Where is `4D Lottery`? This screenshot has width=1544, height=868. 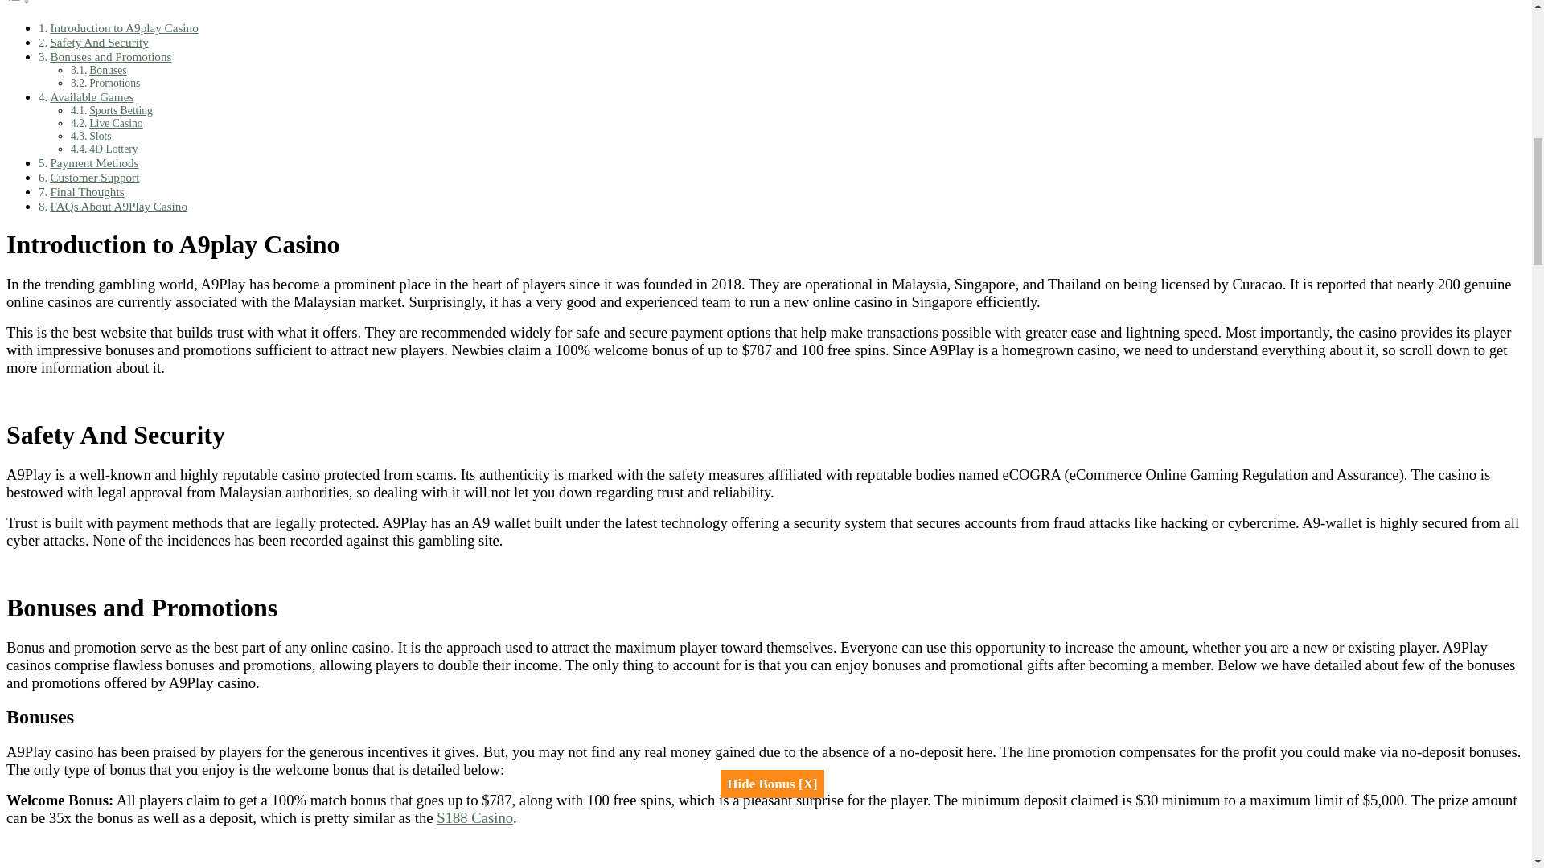 4D Lottery is located at coordinates (113, 149).